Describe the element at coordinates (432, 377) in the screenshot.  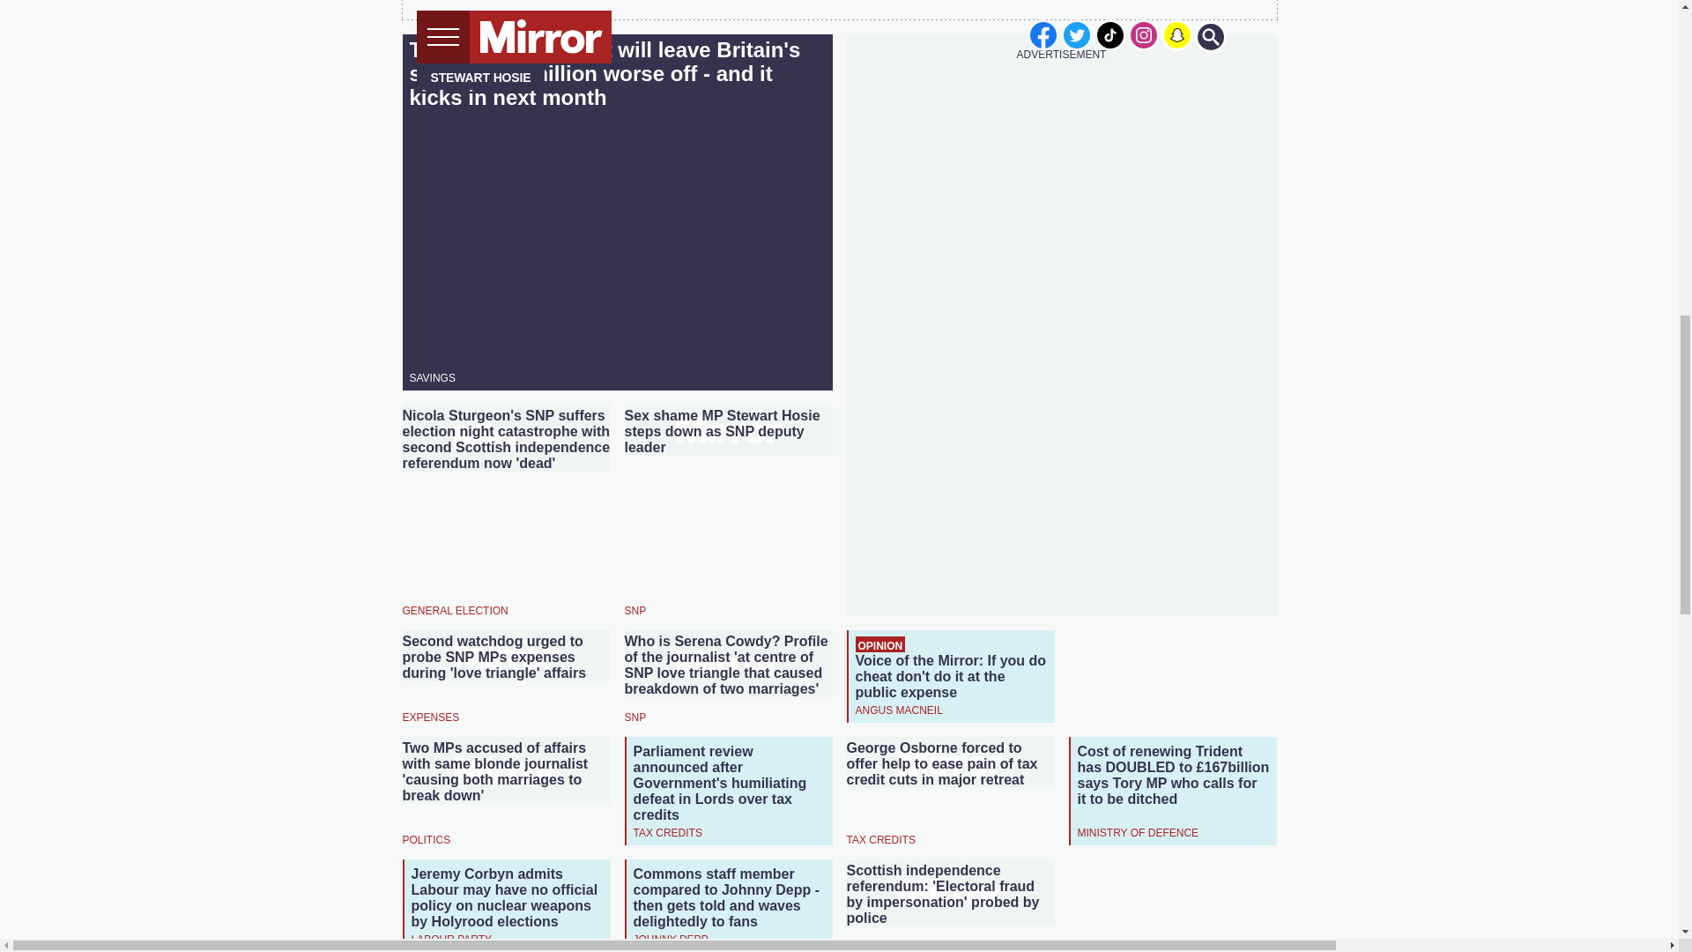
I see `SAVINGS` at that location.